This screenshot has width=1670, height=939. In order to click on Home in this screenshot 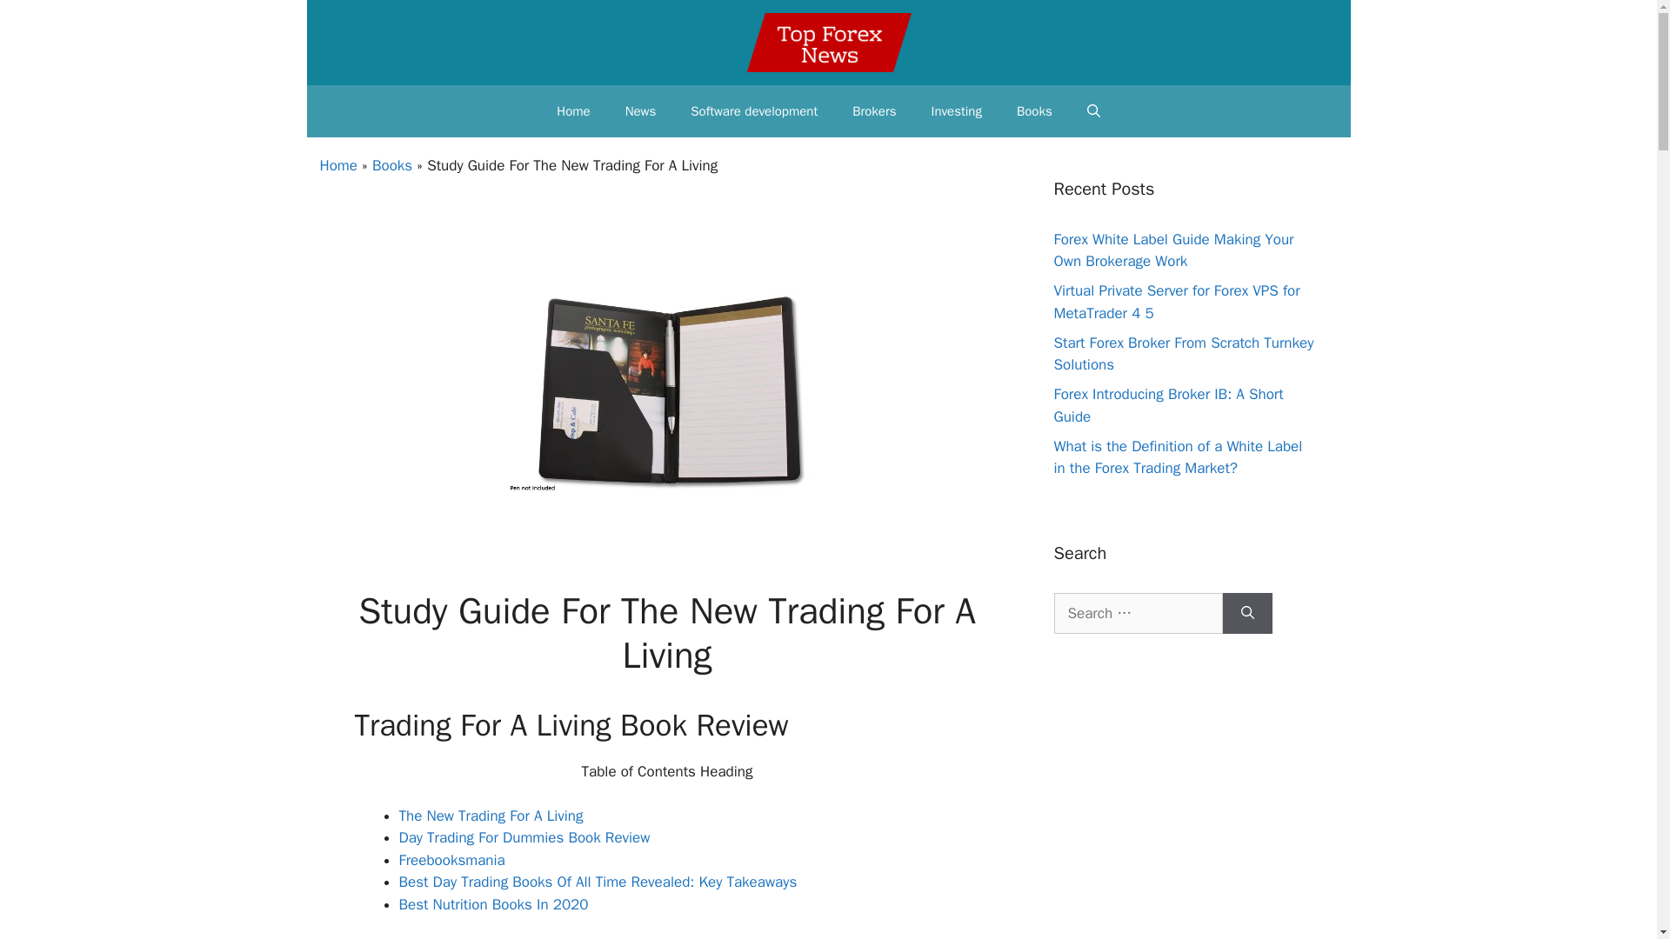, I will do `click(338, 165)`.